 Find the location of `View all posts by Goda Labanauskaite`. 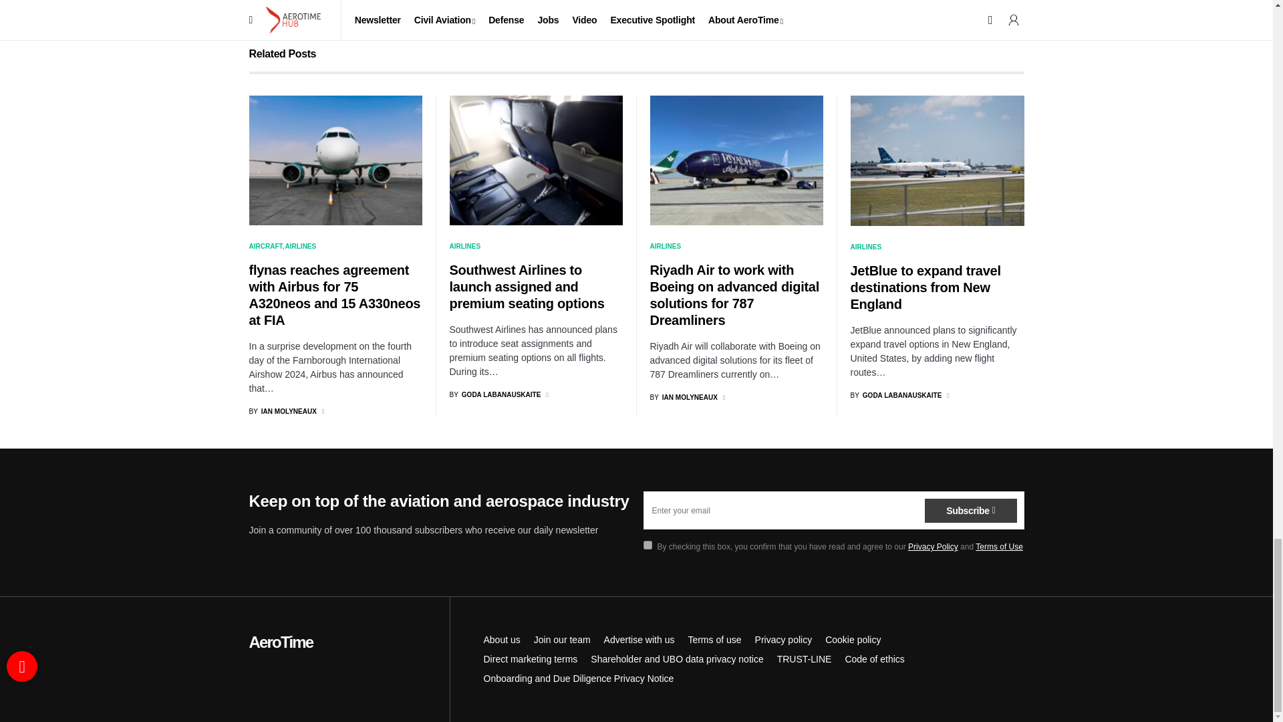

View all posts by Goda Labanauskaite is located at coordinates (494, 394).